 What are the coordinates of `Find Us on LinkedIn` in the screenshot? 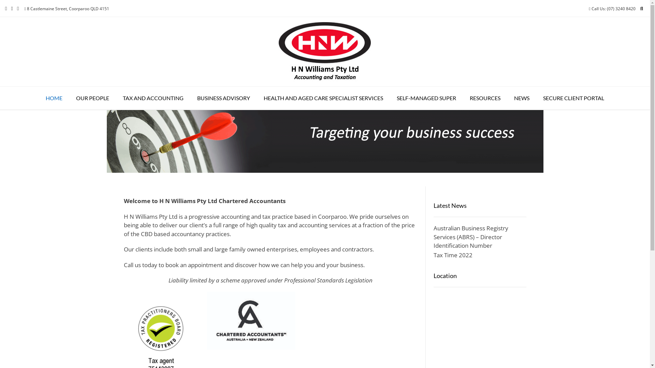 It's located at (18, 9).